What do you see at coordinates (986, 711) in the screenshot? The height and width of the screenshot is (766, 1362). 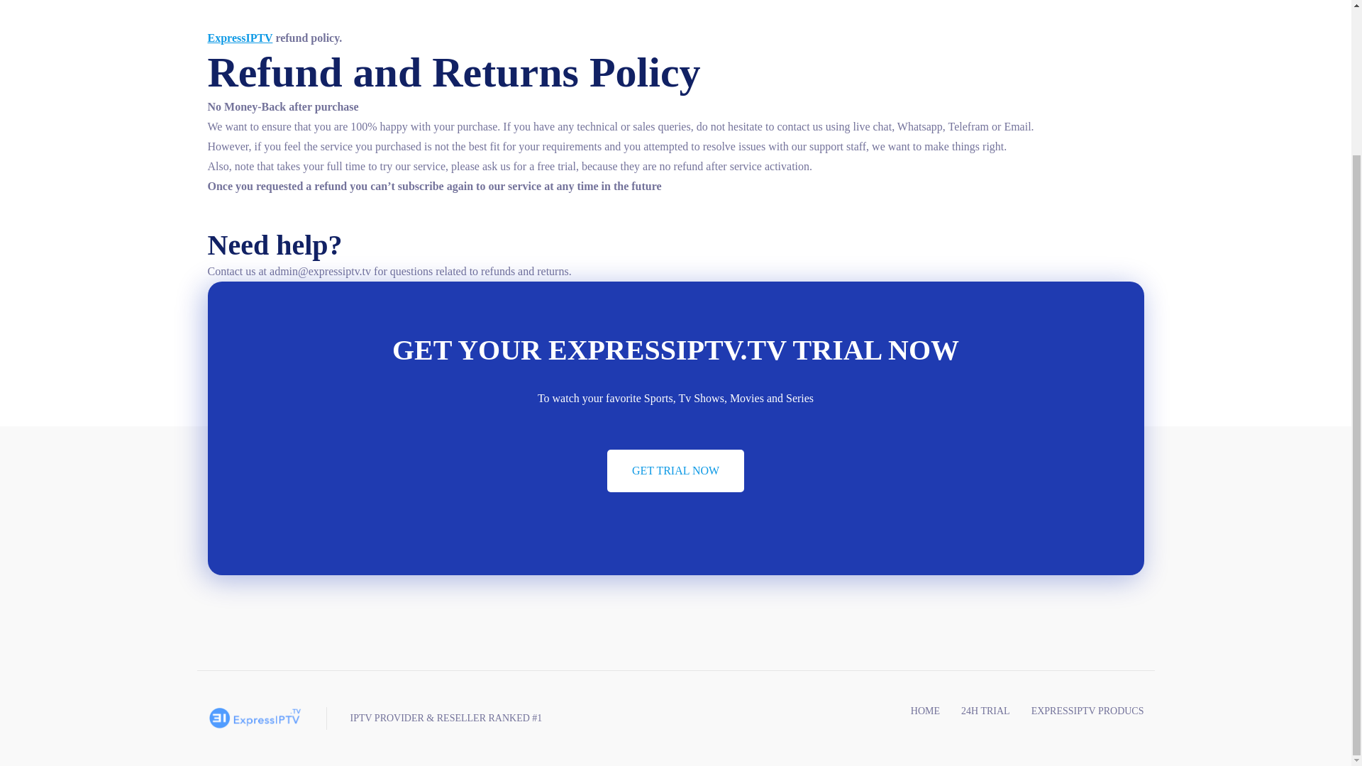 I see `24H TRIAL` at bounding box center [986, 711].